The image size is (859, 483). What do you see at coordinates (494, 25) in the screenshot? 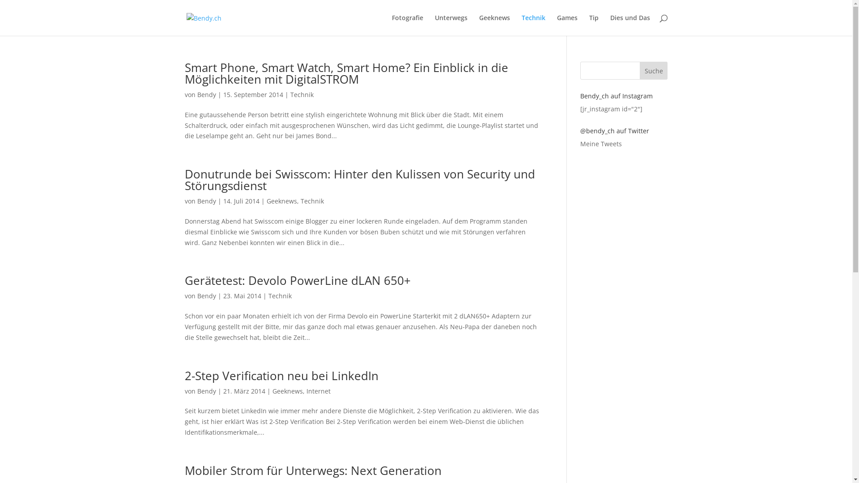
I see `Geeknews` at bounding box center [494, 25].